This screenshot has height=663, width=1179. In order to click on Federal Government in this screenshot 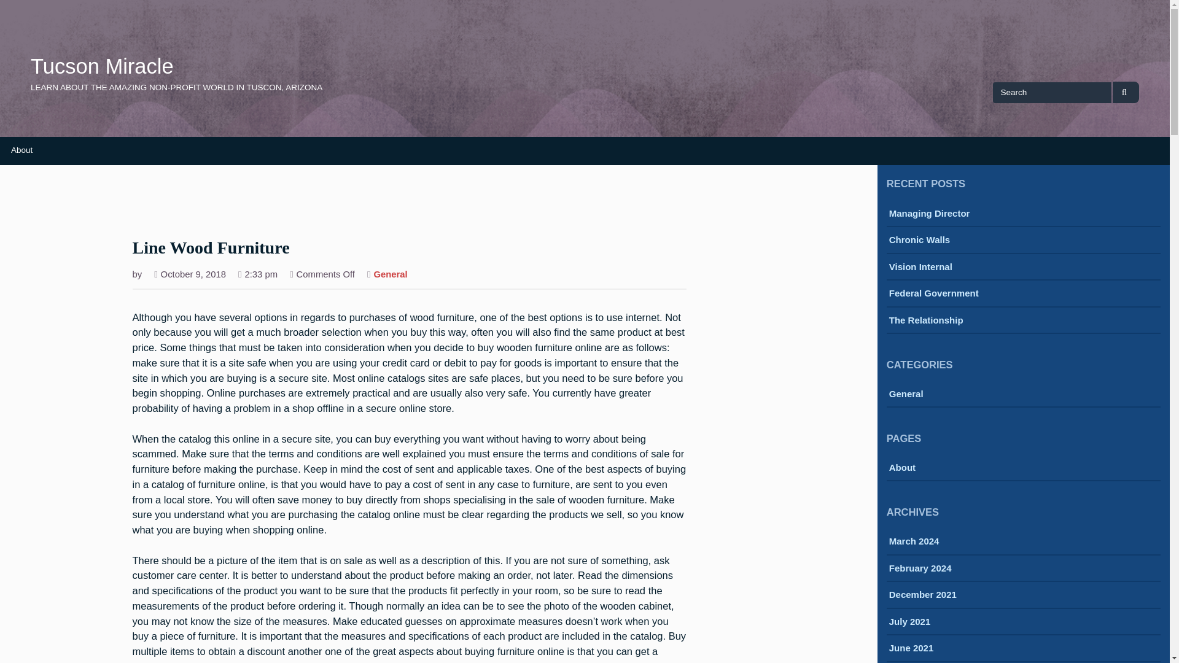, I will do `click(933, 294)`.